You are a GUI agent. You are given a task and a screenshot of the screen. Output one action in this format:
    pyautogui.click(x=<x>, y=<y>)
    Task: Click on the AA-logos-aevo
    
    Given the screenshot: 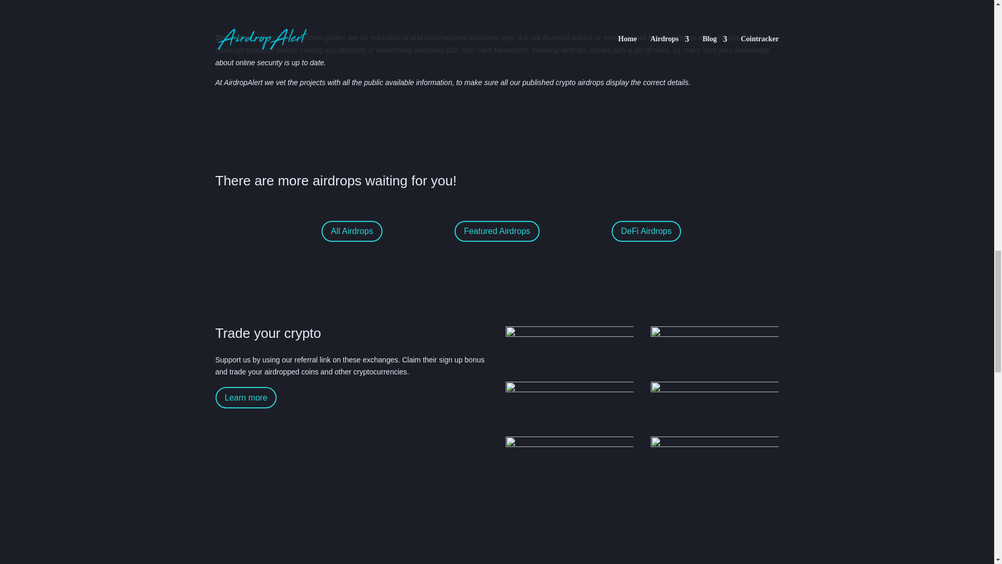 What is the action you would take?
    pyautogui.click(x=570, y=460)
    